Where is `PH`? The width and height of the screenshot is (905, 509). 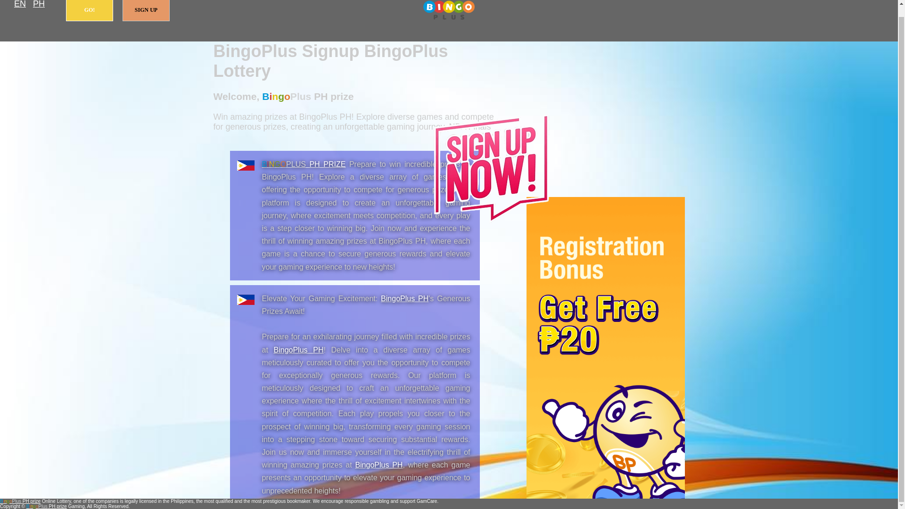 PH is located at coordinates (39, 5).